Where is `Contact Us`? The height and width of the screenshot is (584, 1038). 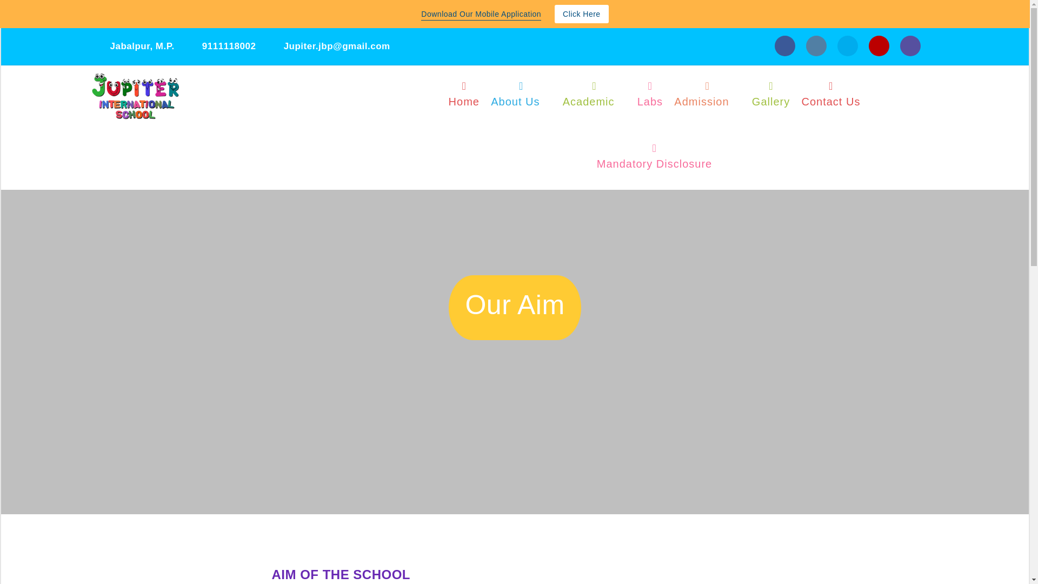 Contact Us is located at coordinates (830, 96).